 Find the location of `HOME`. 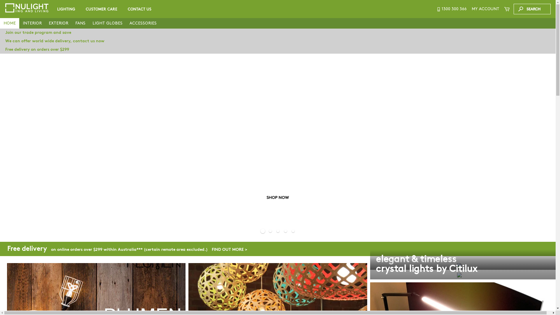

HOME is located at coordinates (10, 23).